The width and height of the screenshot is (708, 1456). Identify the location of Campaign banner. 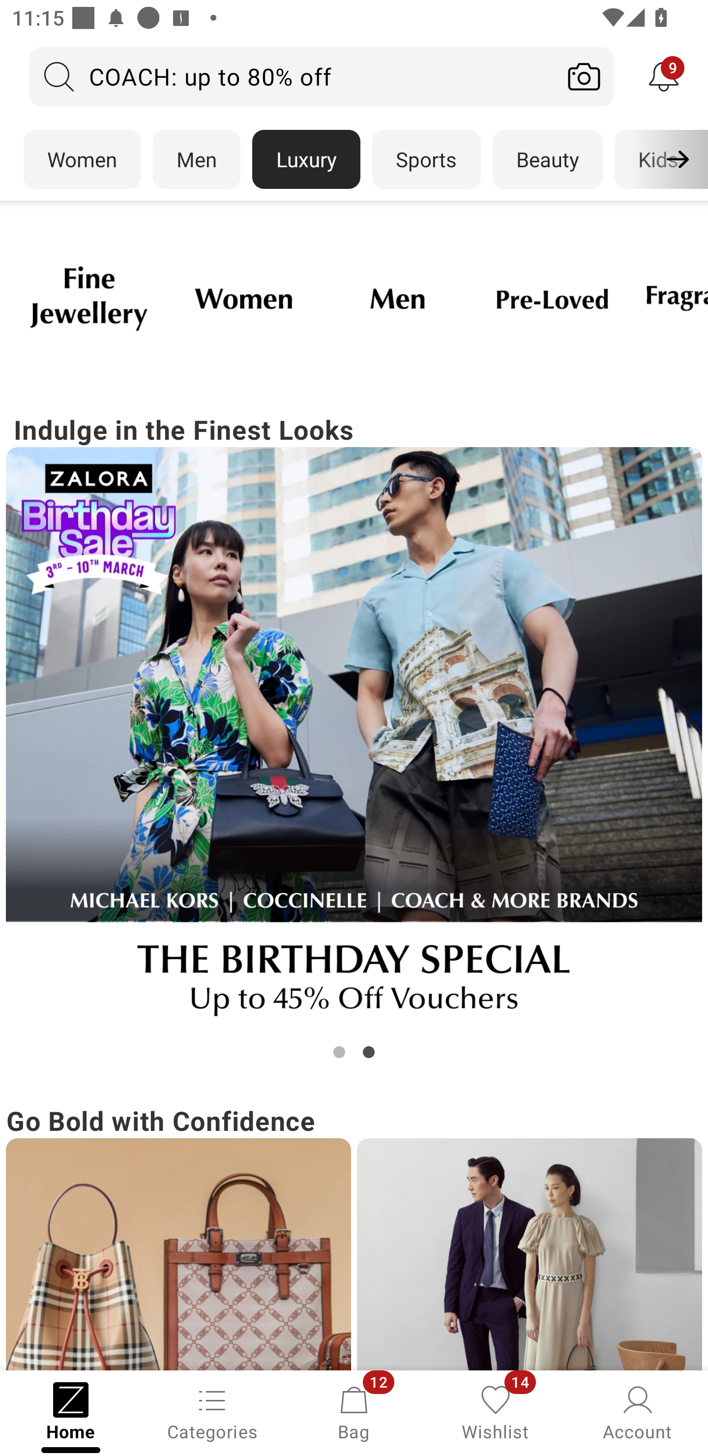
(354, 740).